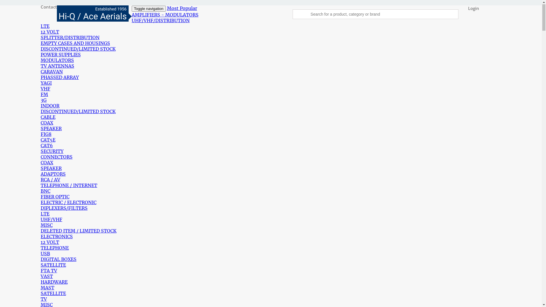  Describe the element at coordinates (45, 191) in the screenshot. I see `BNC` at that location.